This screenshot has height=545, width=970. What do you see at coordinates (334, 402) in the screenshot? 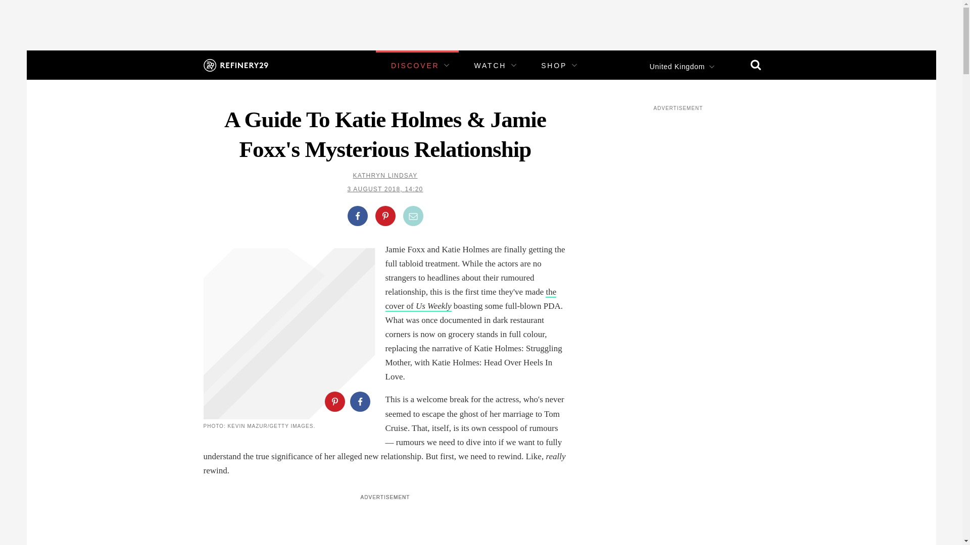
I see `Share on Pinterest` at bounding box center [334, 402].